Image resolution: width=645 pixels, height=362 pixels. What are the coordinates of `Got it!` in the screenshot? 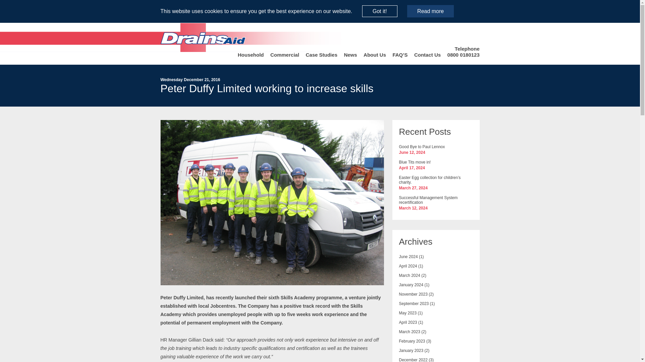 It's located at (380, 11).